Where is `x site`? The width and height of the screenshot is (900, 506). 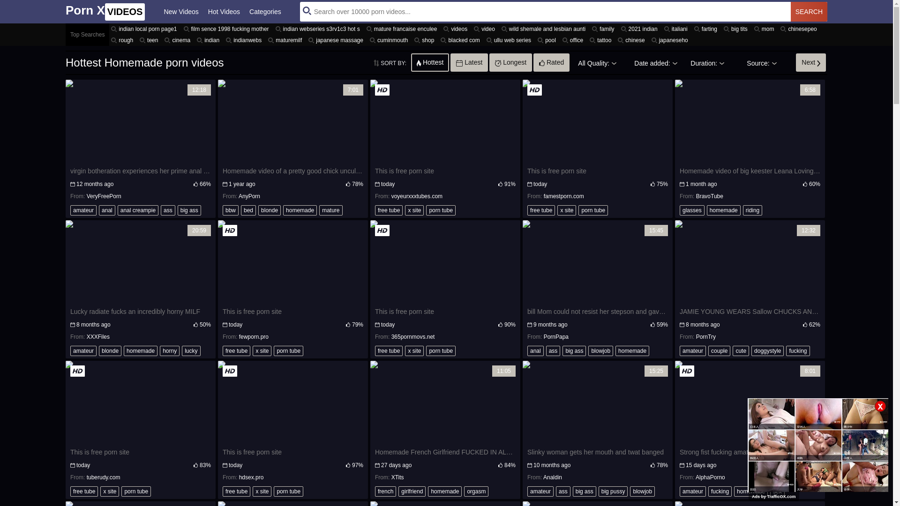
x site is located at coordinates (567, 210).